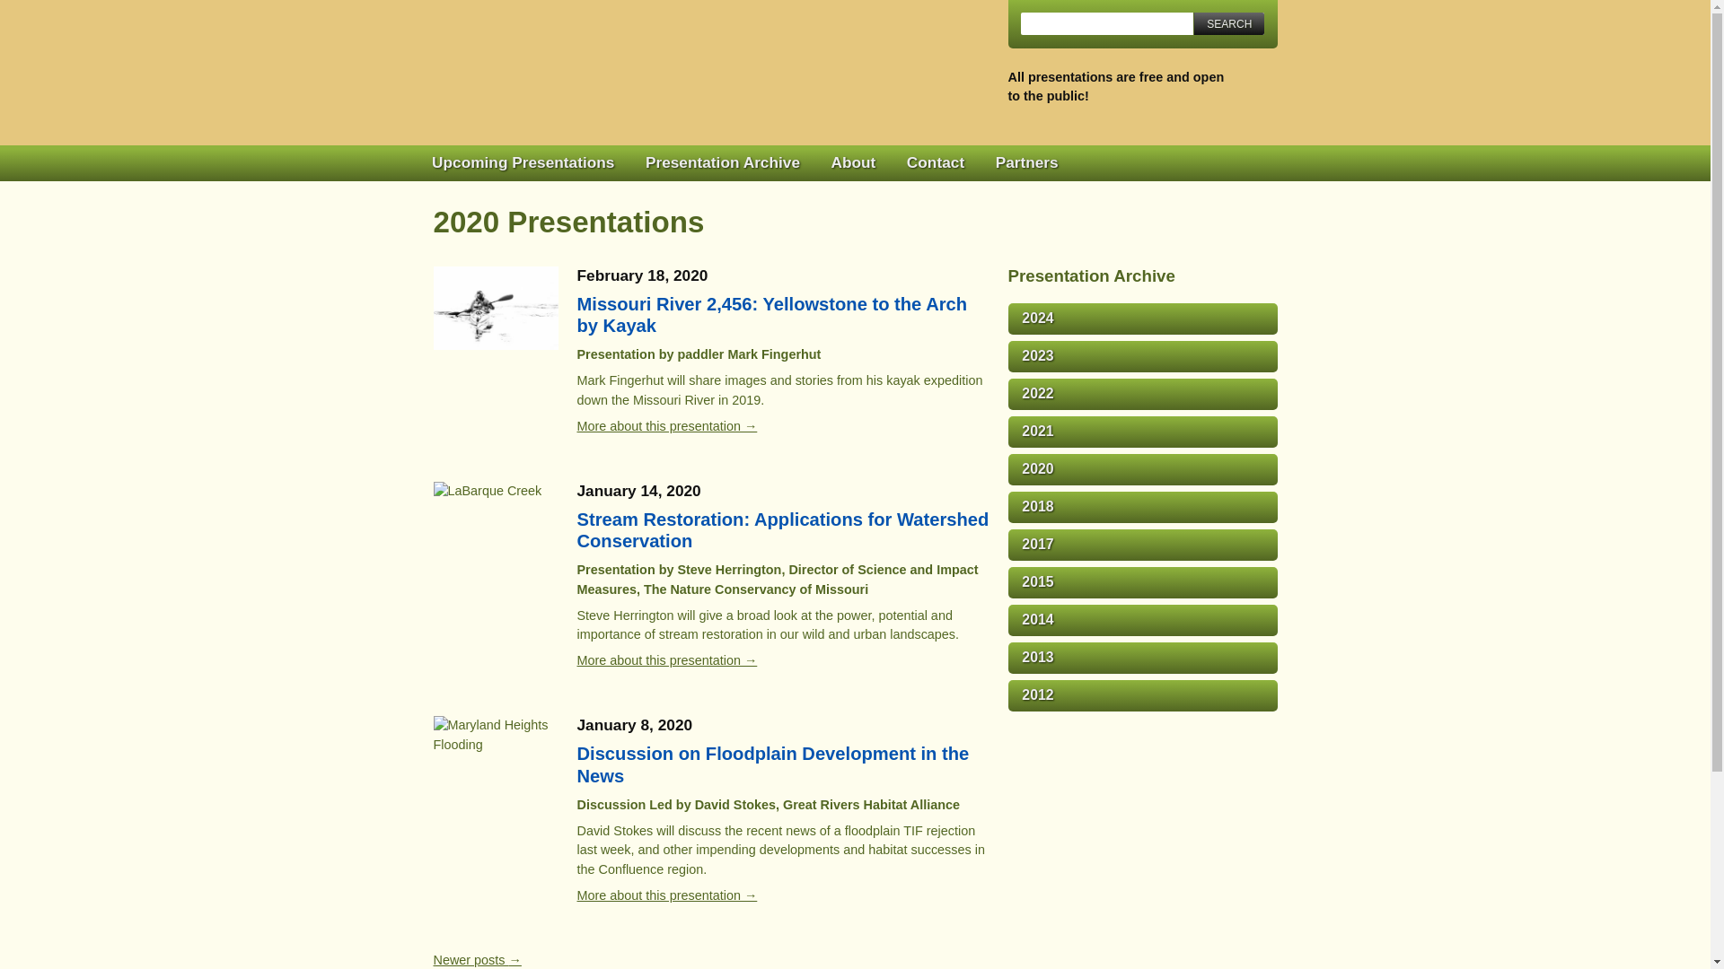 This screenshot has width=1724, height=969. What do you see at coordinates (1026, 163) in the screenshot?
I see `Partners` at bounding box center [1026, 163].